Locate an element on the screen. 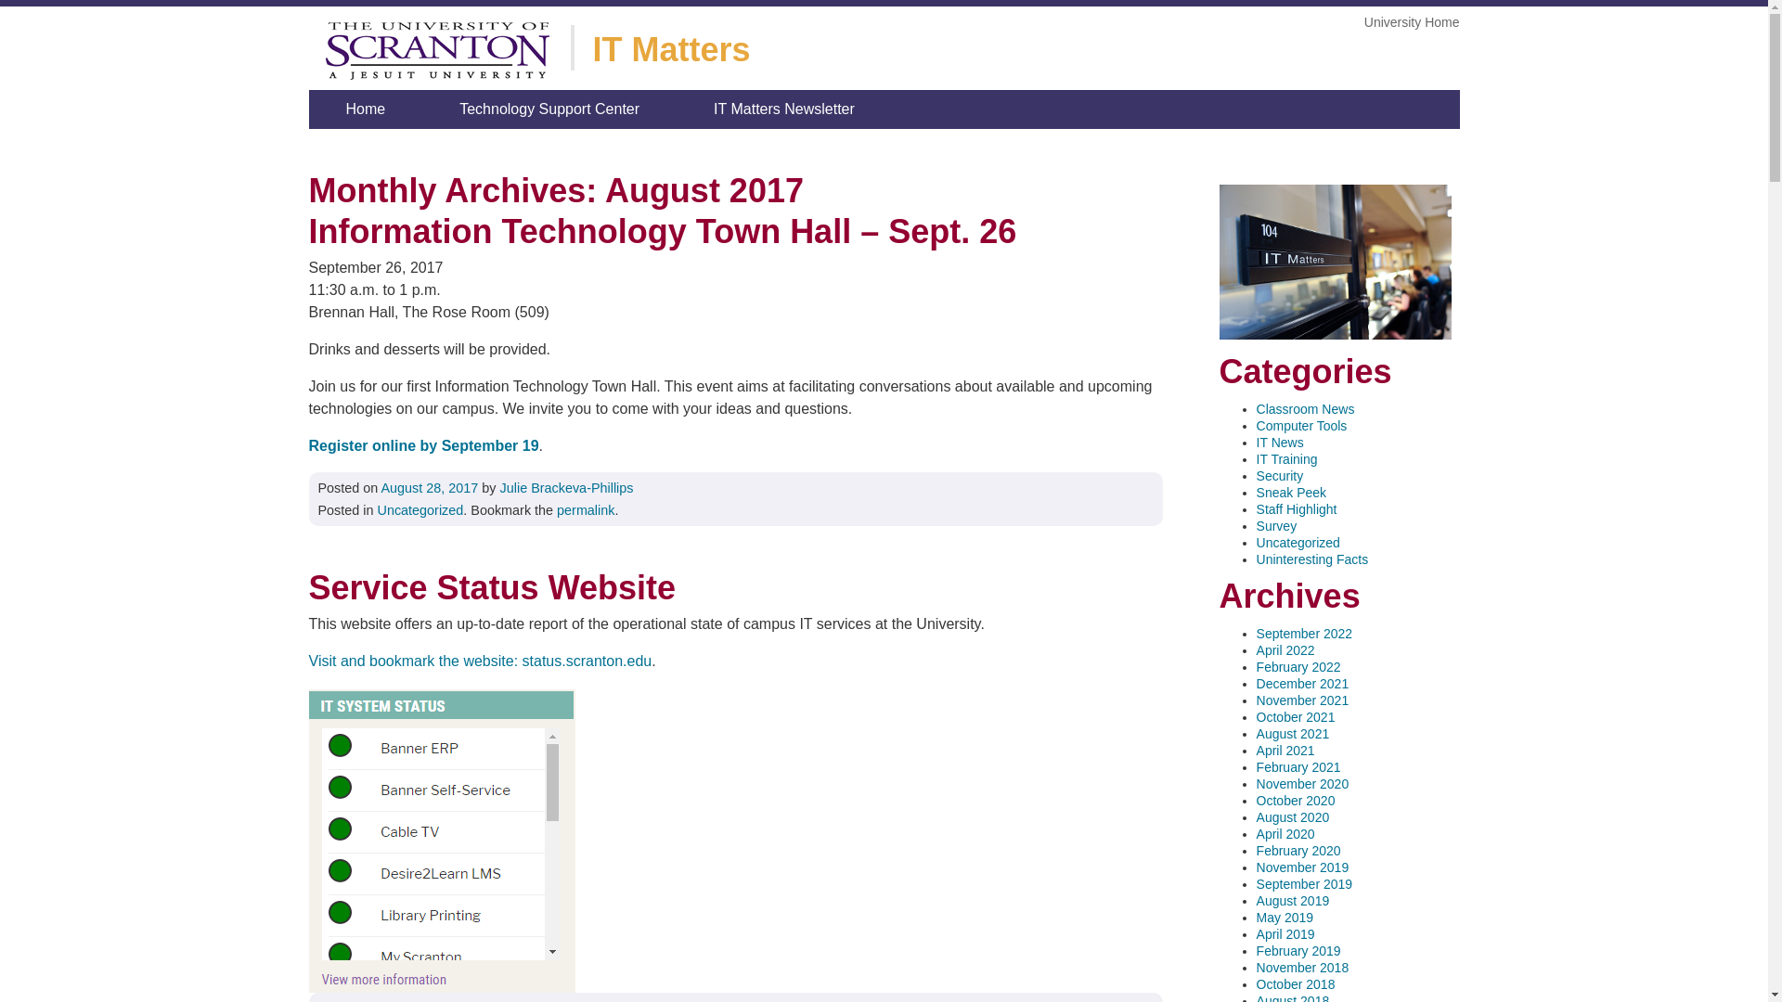 The width and height of the screenshot is (1782, 1002). Register online by September 19 is located at coordinates (423, 445).